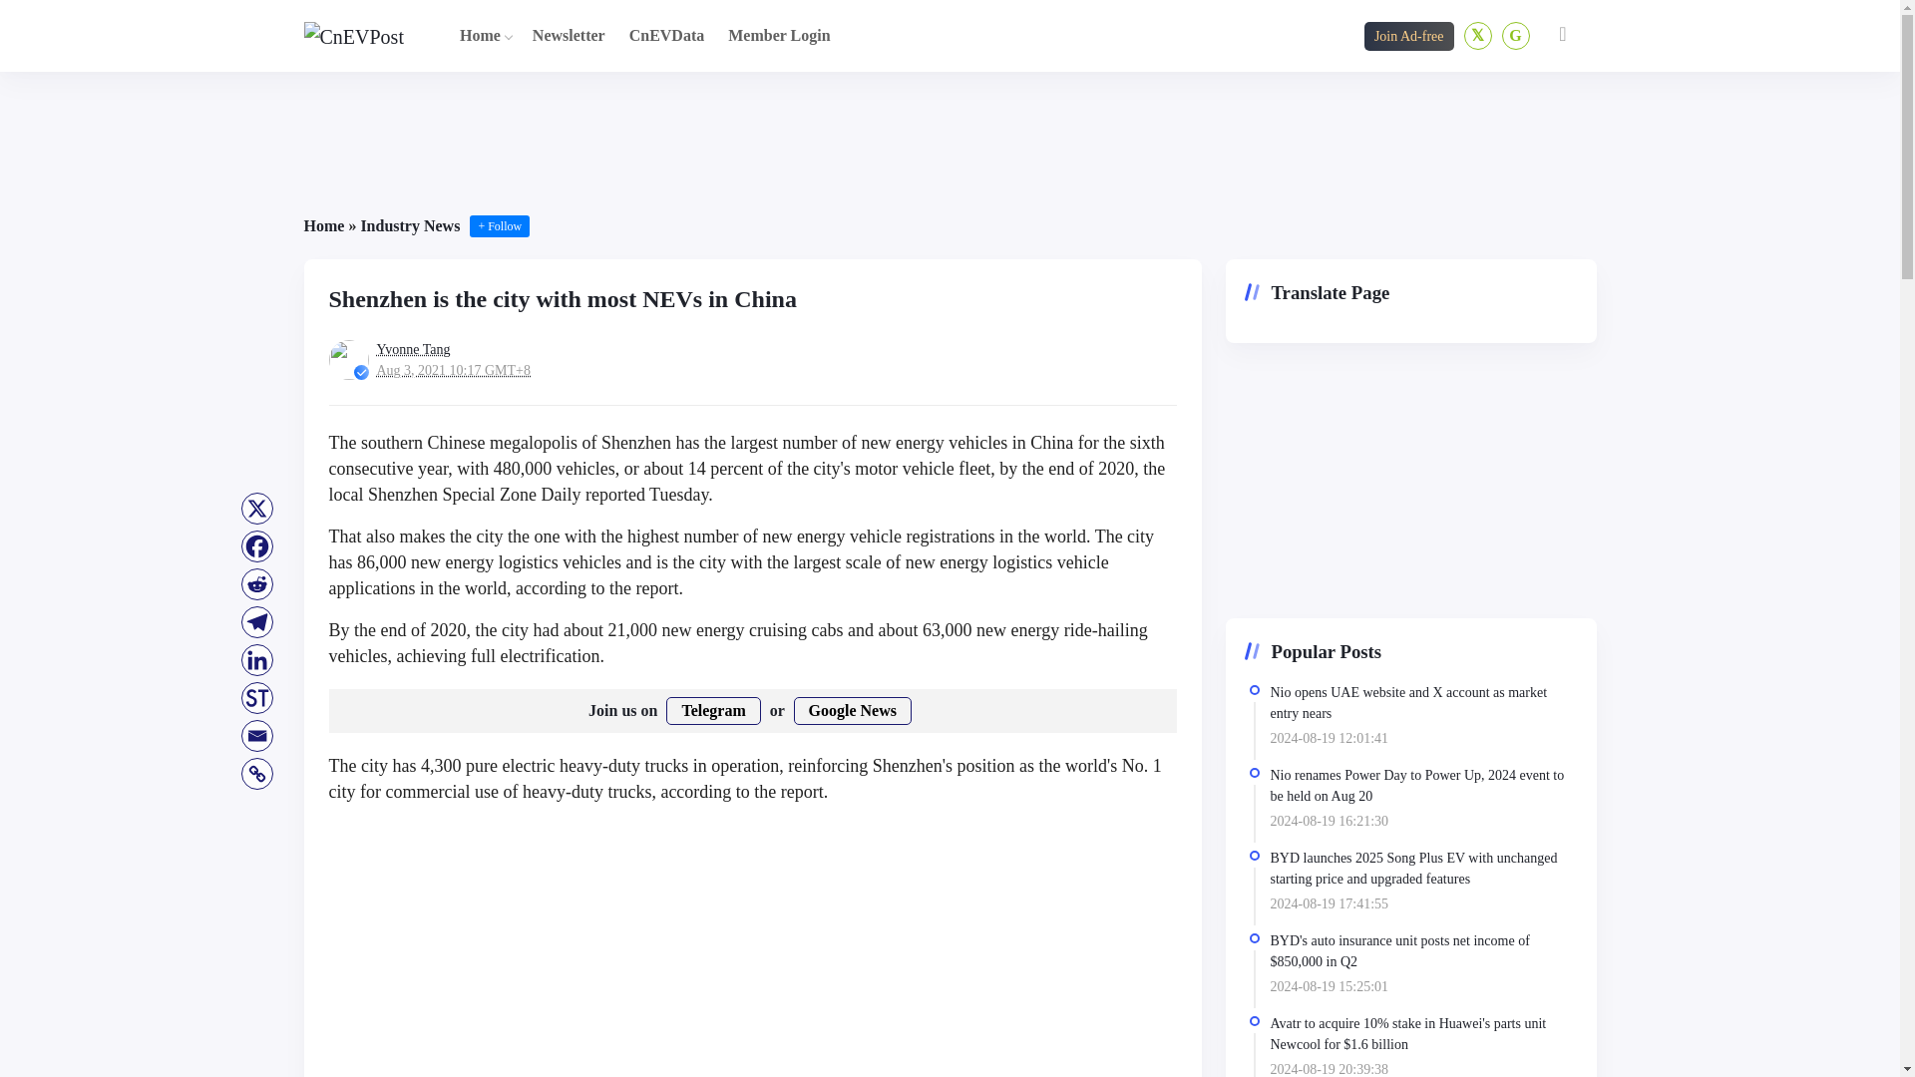 This screenshot has width=1915, height=1077. I want to click on Newsletter, so click(569, 36).